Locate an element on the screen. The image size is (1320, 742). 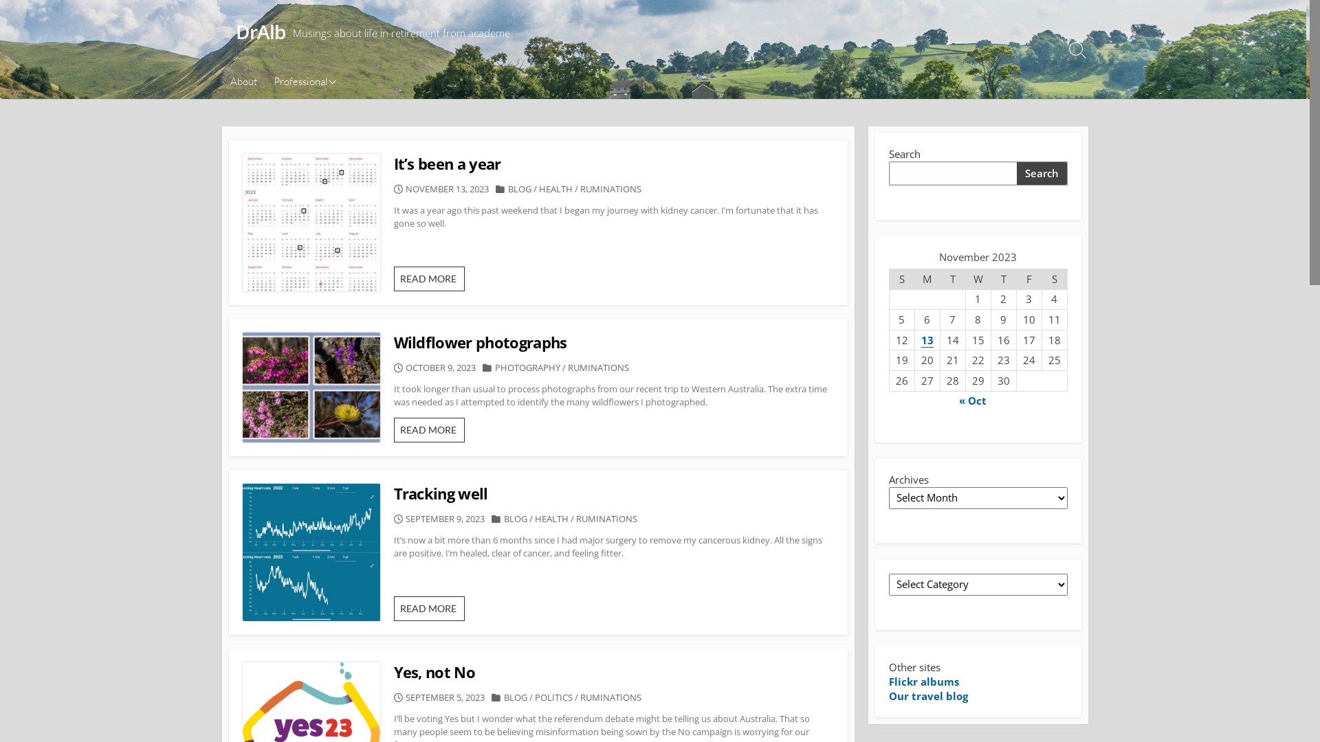
Search Toggle is located at coordinates (1077, 49).